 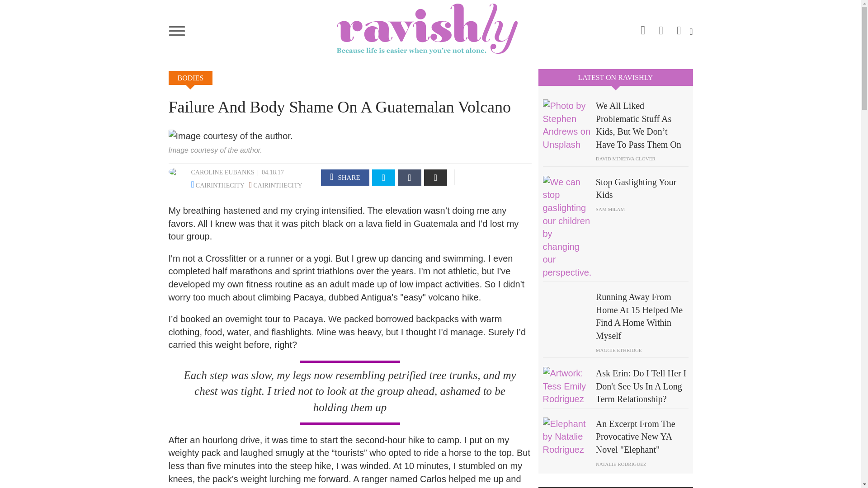 What do you see at coordinates (436, 177) in the screenshot?
I see `Email` at bounding box center [436, 177].